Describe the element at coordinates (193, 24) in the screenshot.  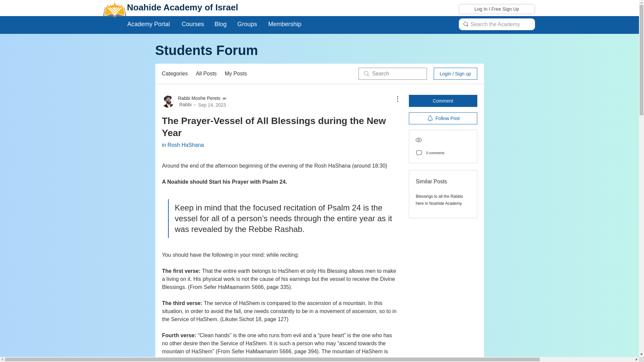
I see `Courses` at that location.